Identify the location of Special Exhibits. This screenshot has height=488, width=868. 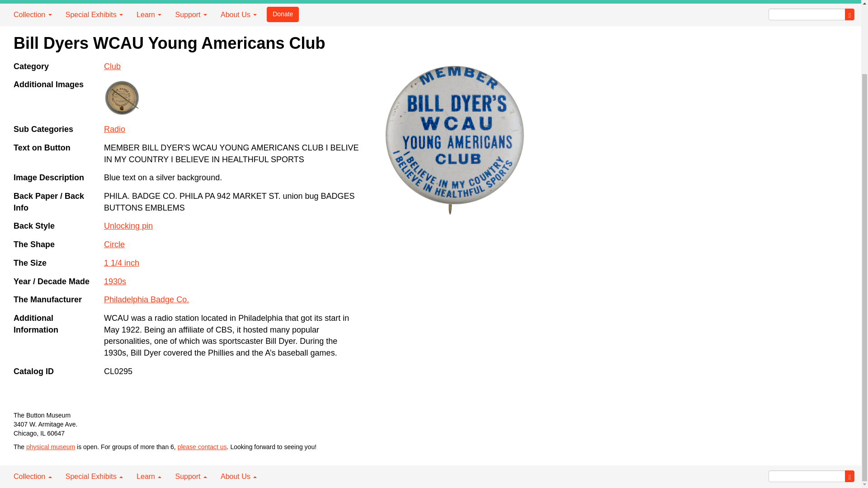
(94, 14).